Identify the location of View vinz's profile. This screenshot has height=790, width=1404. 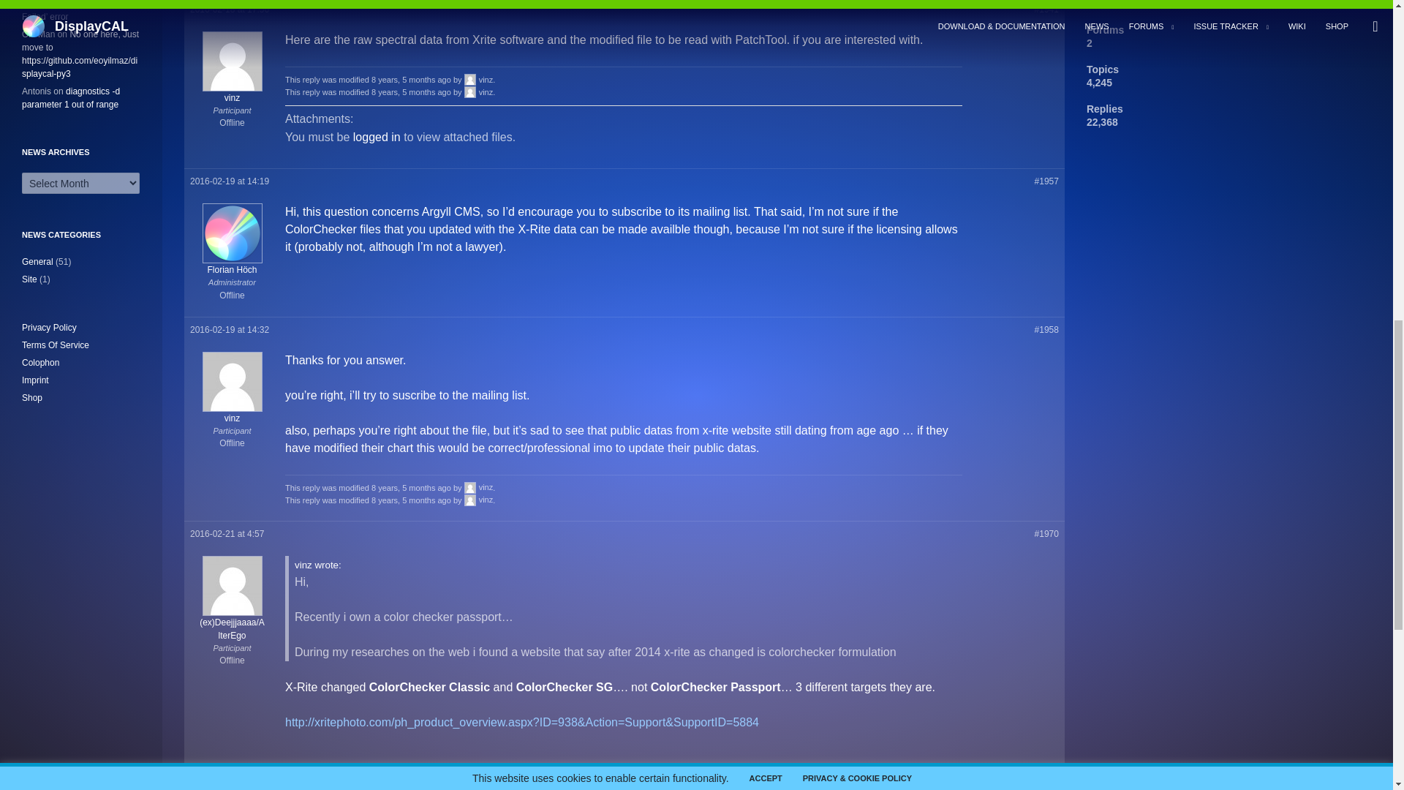
(479, 91).